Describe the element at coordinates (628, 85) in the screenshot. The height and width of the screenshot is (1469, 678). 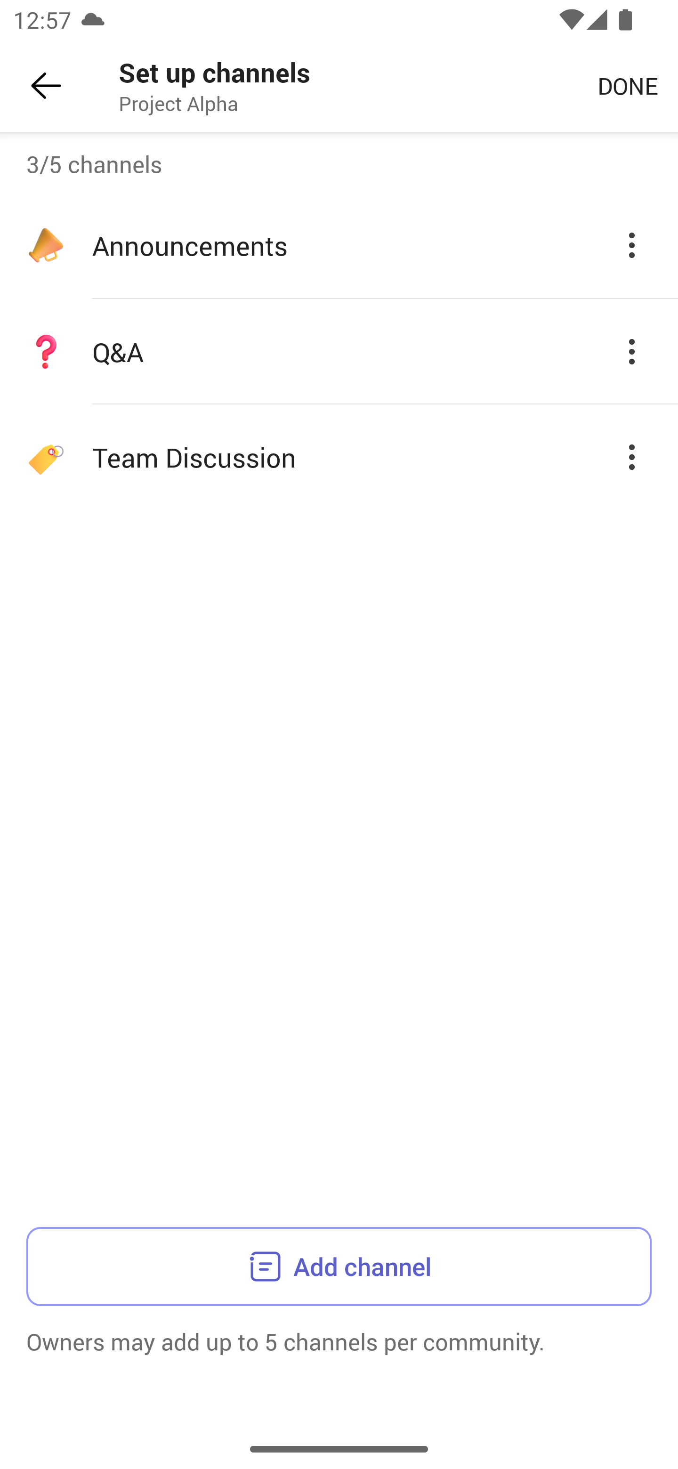
I see `DONE` at that location.